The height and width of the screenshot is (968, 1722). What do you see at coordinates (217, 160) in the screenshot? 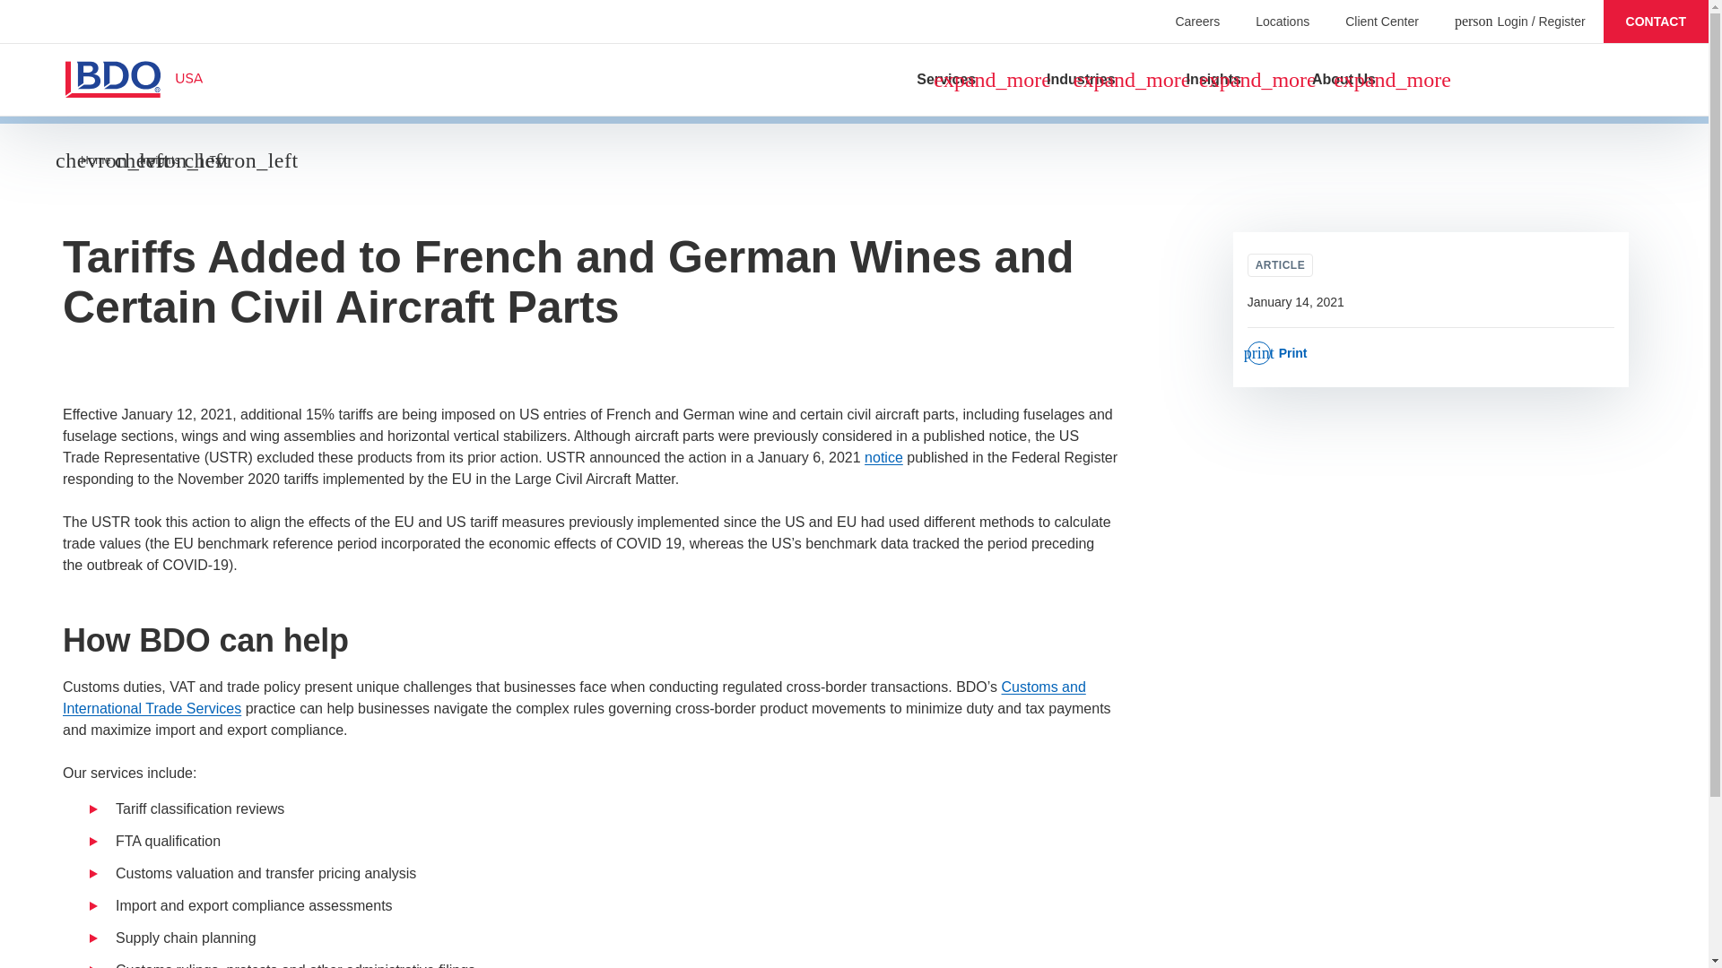
I see `Tax` at bounding box center [217, 160].